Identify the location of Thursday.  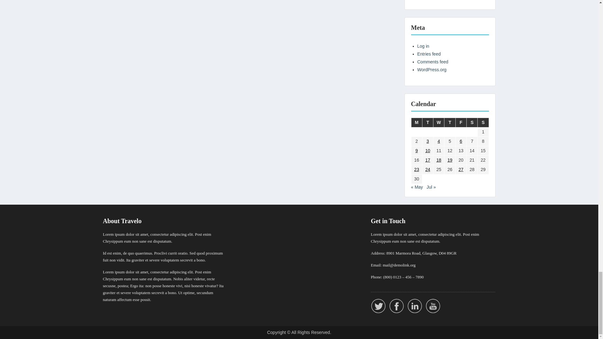
(450, 122).